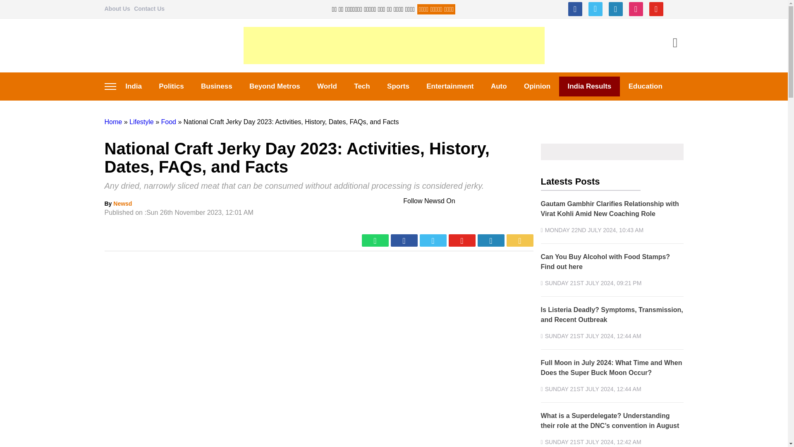 This screenshot has height=447, width=794. What do you see at coordinates (122, 204) in the screenshot?
I see `Newsd` at bounding box center [122, 204].